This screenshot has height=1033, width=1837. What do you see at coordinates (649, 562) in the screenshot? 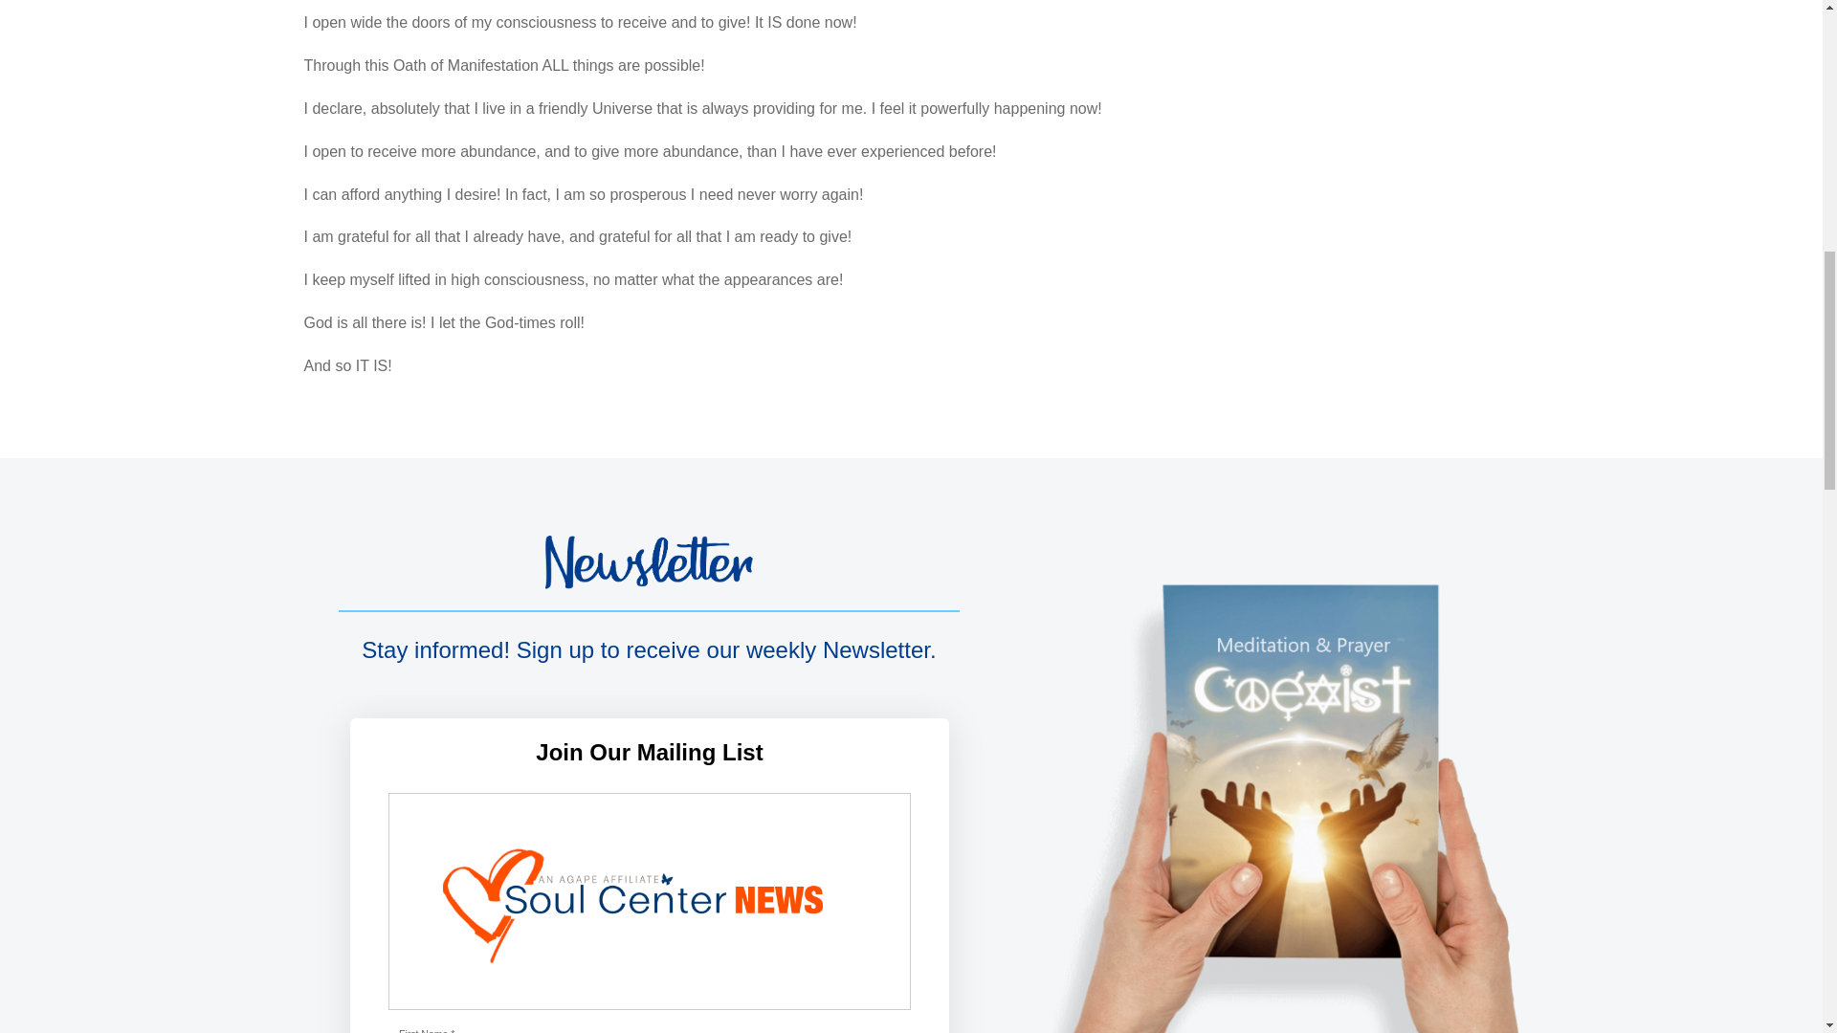
I see `Path-1313` at bounding box center [649, 562].